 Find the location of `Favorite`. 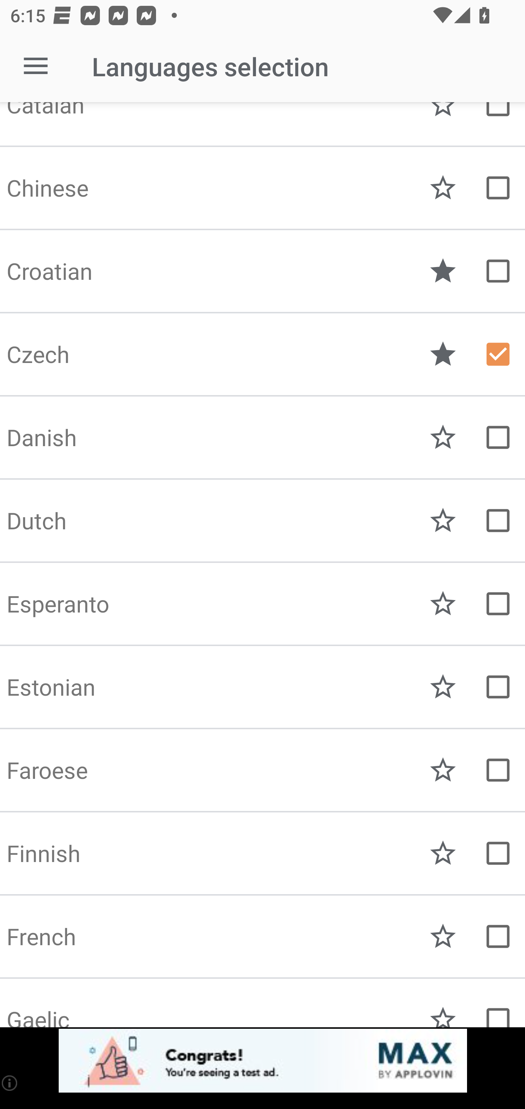

Favorite is located at coordinates (443, 853).